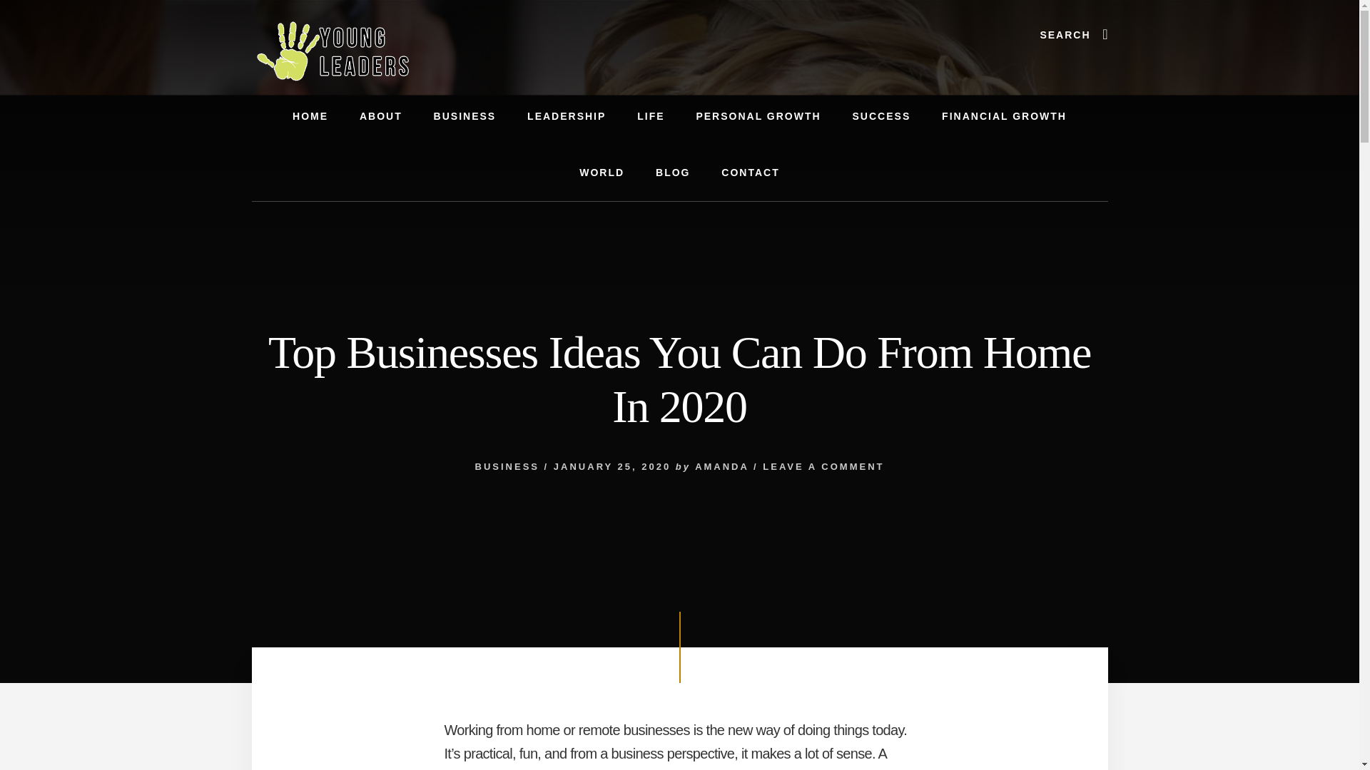 The height and width of the screenshot is (770, 1370). I want to click on BLOG, so click(672, 173).